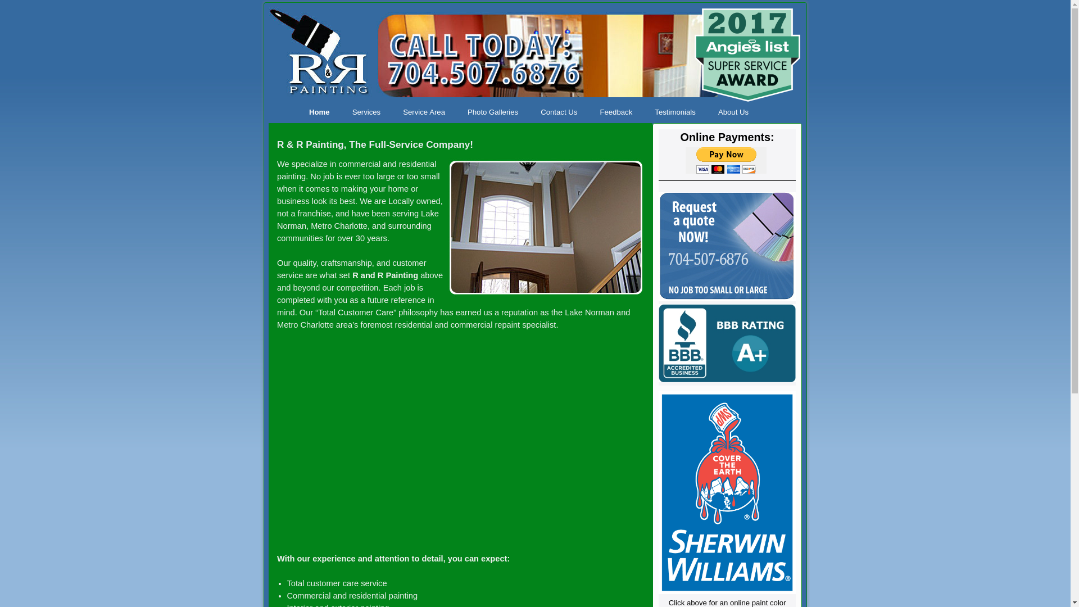 The image size is (1079, 607). I want to click on Feedback, so click(615, 112).